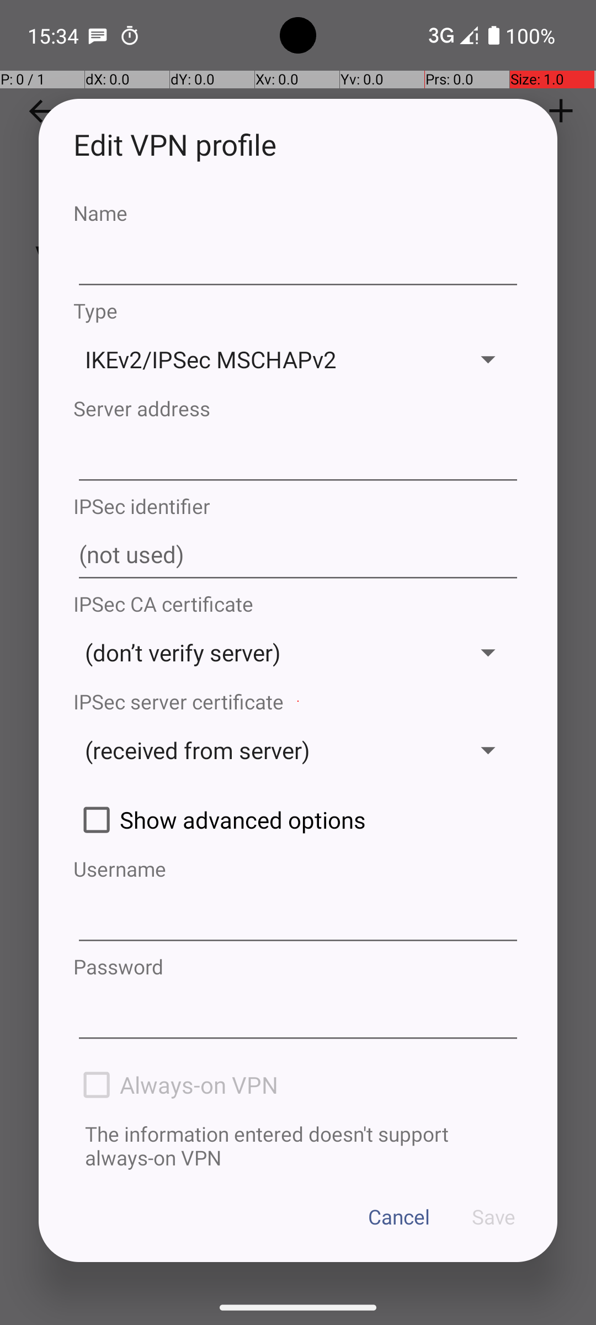  What do you see at coordinates (298, 409) in the screenshot?
I see `Server address` at bounding box center [298, 409].